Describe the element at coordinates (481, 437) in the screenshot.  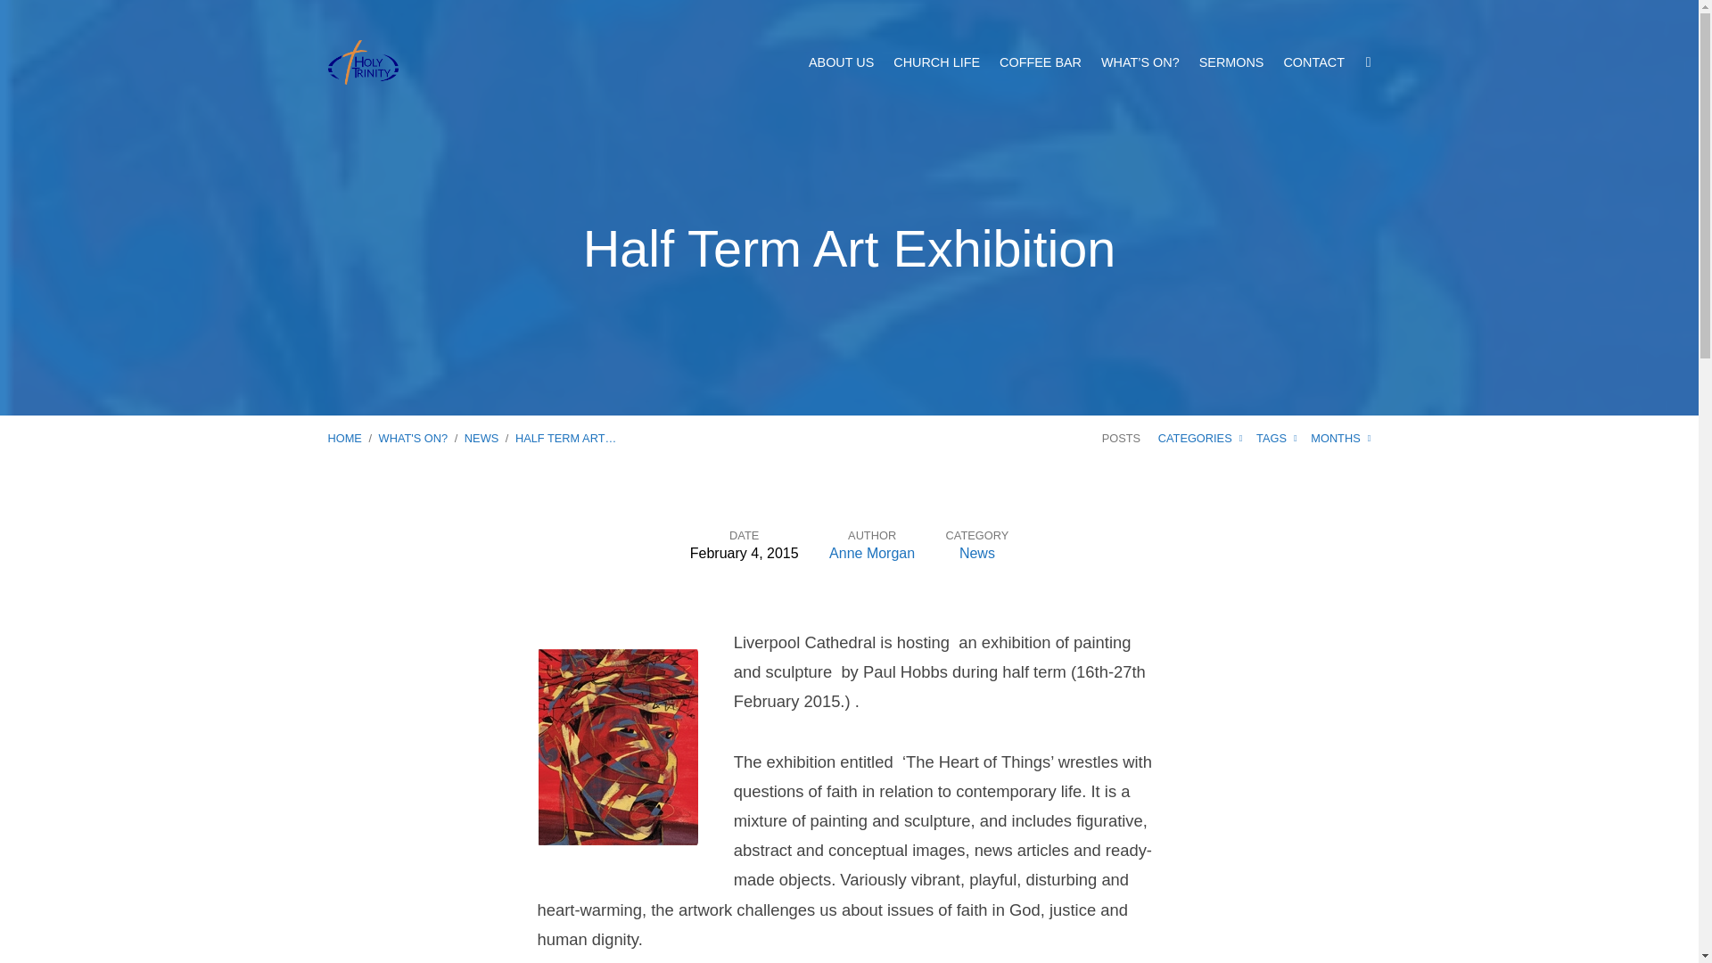
I see `NEWS` at that location.